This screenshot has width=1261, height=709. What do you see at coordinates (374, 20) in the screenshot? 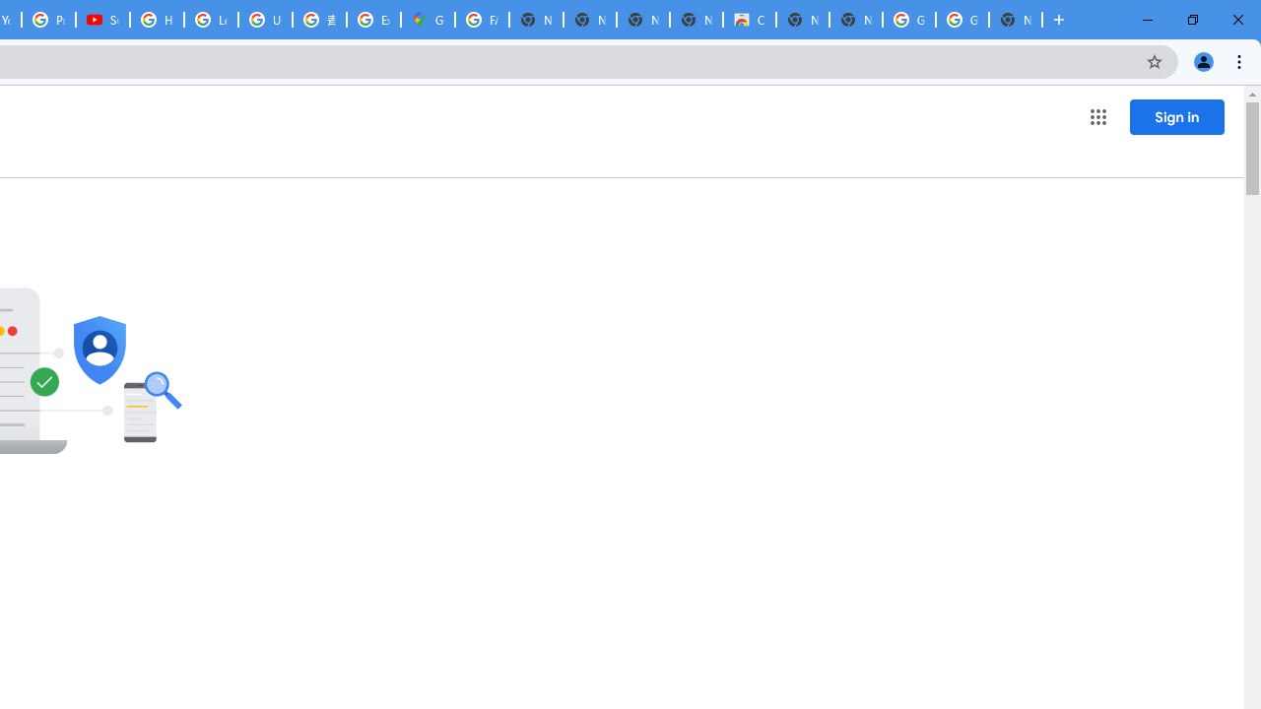
I see `Explore new street-level details - Google Maps Help` at bounding box center [374, 20].